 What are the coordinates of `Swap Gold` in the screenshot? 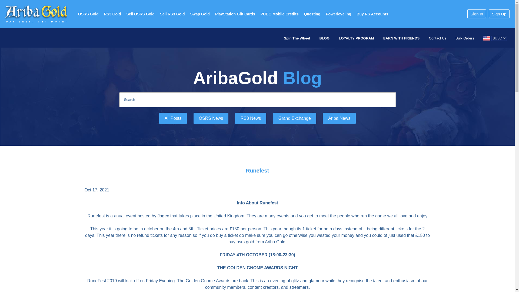 It's located at (200, 14).